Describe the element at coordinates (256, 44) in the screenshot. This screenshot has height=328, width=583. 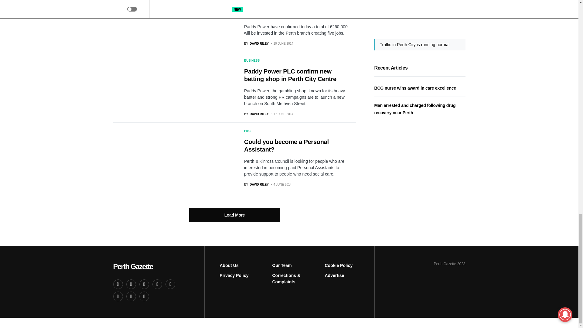
I see `View all posts by David Riley` at that location.